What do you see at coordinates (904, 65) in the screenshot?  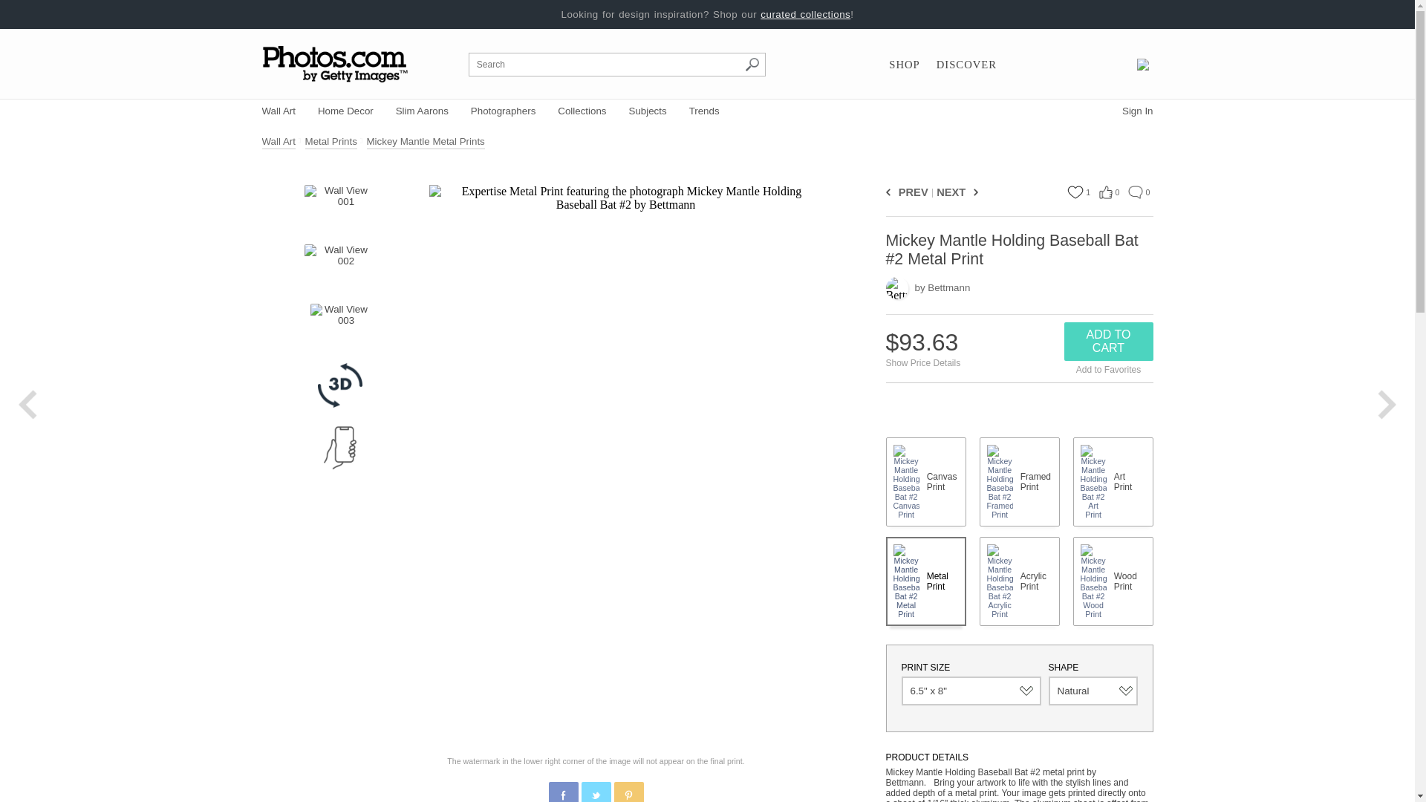 I see `SHOP` at bounding box center [904, 65].